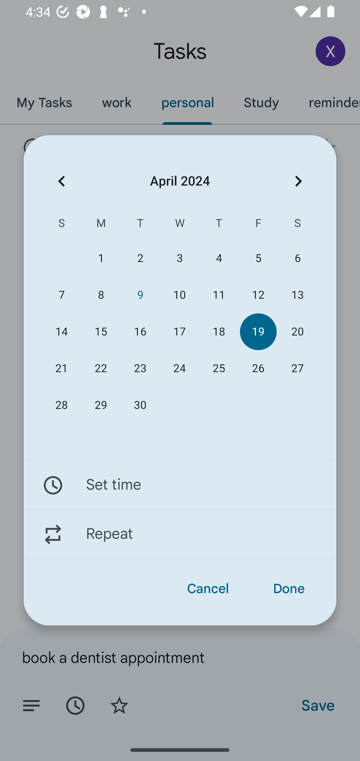 Image resolution: width=360 pixels, height=761 pixels. Describe the element at coordinates (101, 258) in the screenshot. I see `1 01 April 2024` at that location.